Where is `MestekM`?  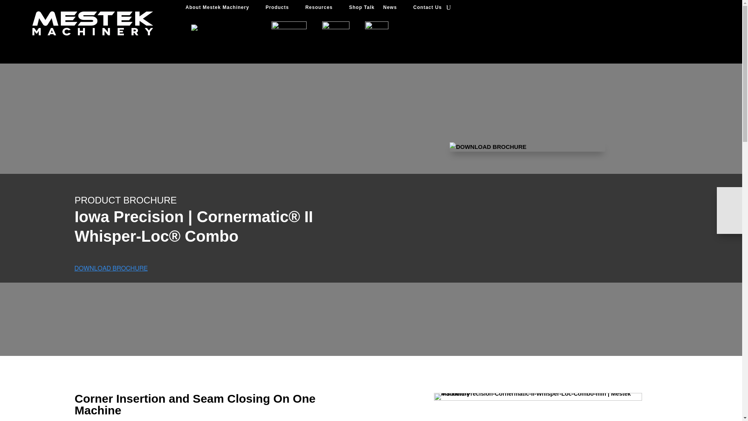
MestekM is located at coordinates (93, 23).